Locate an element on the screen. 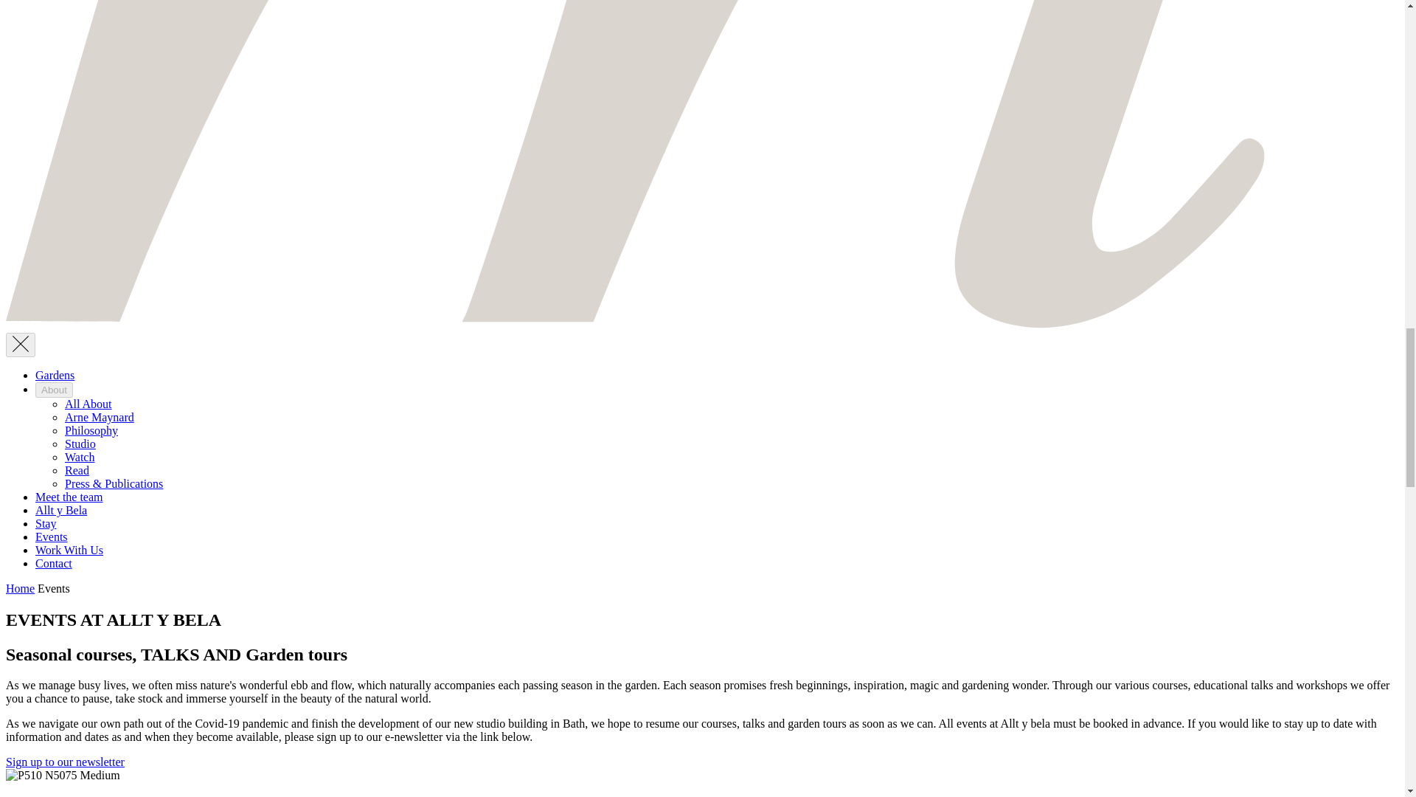 Image resolution: width=1416 pixels, height=797 pixels. Events is located at coordinates (52, 536).